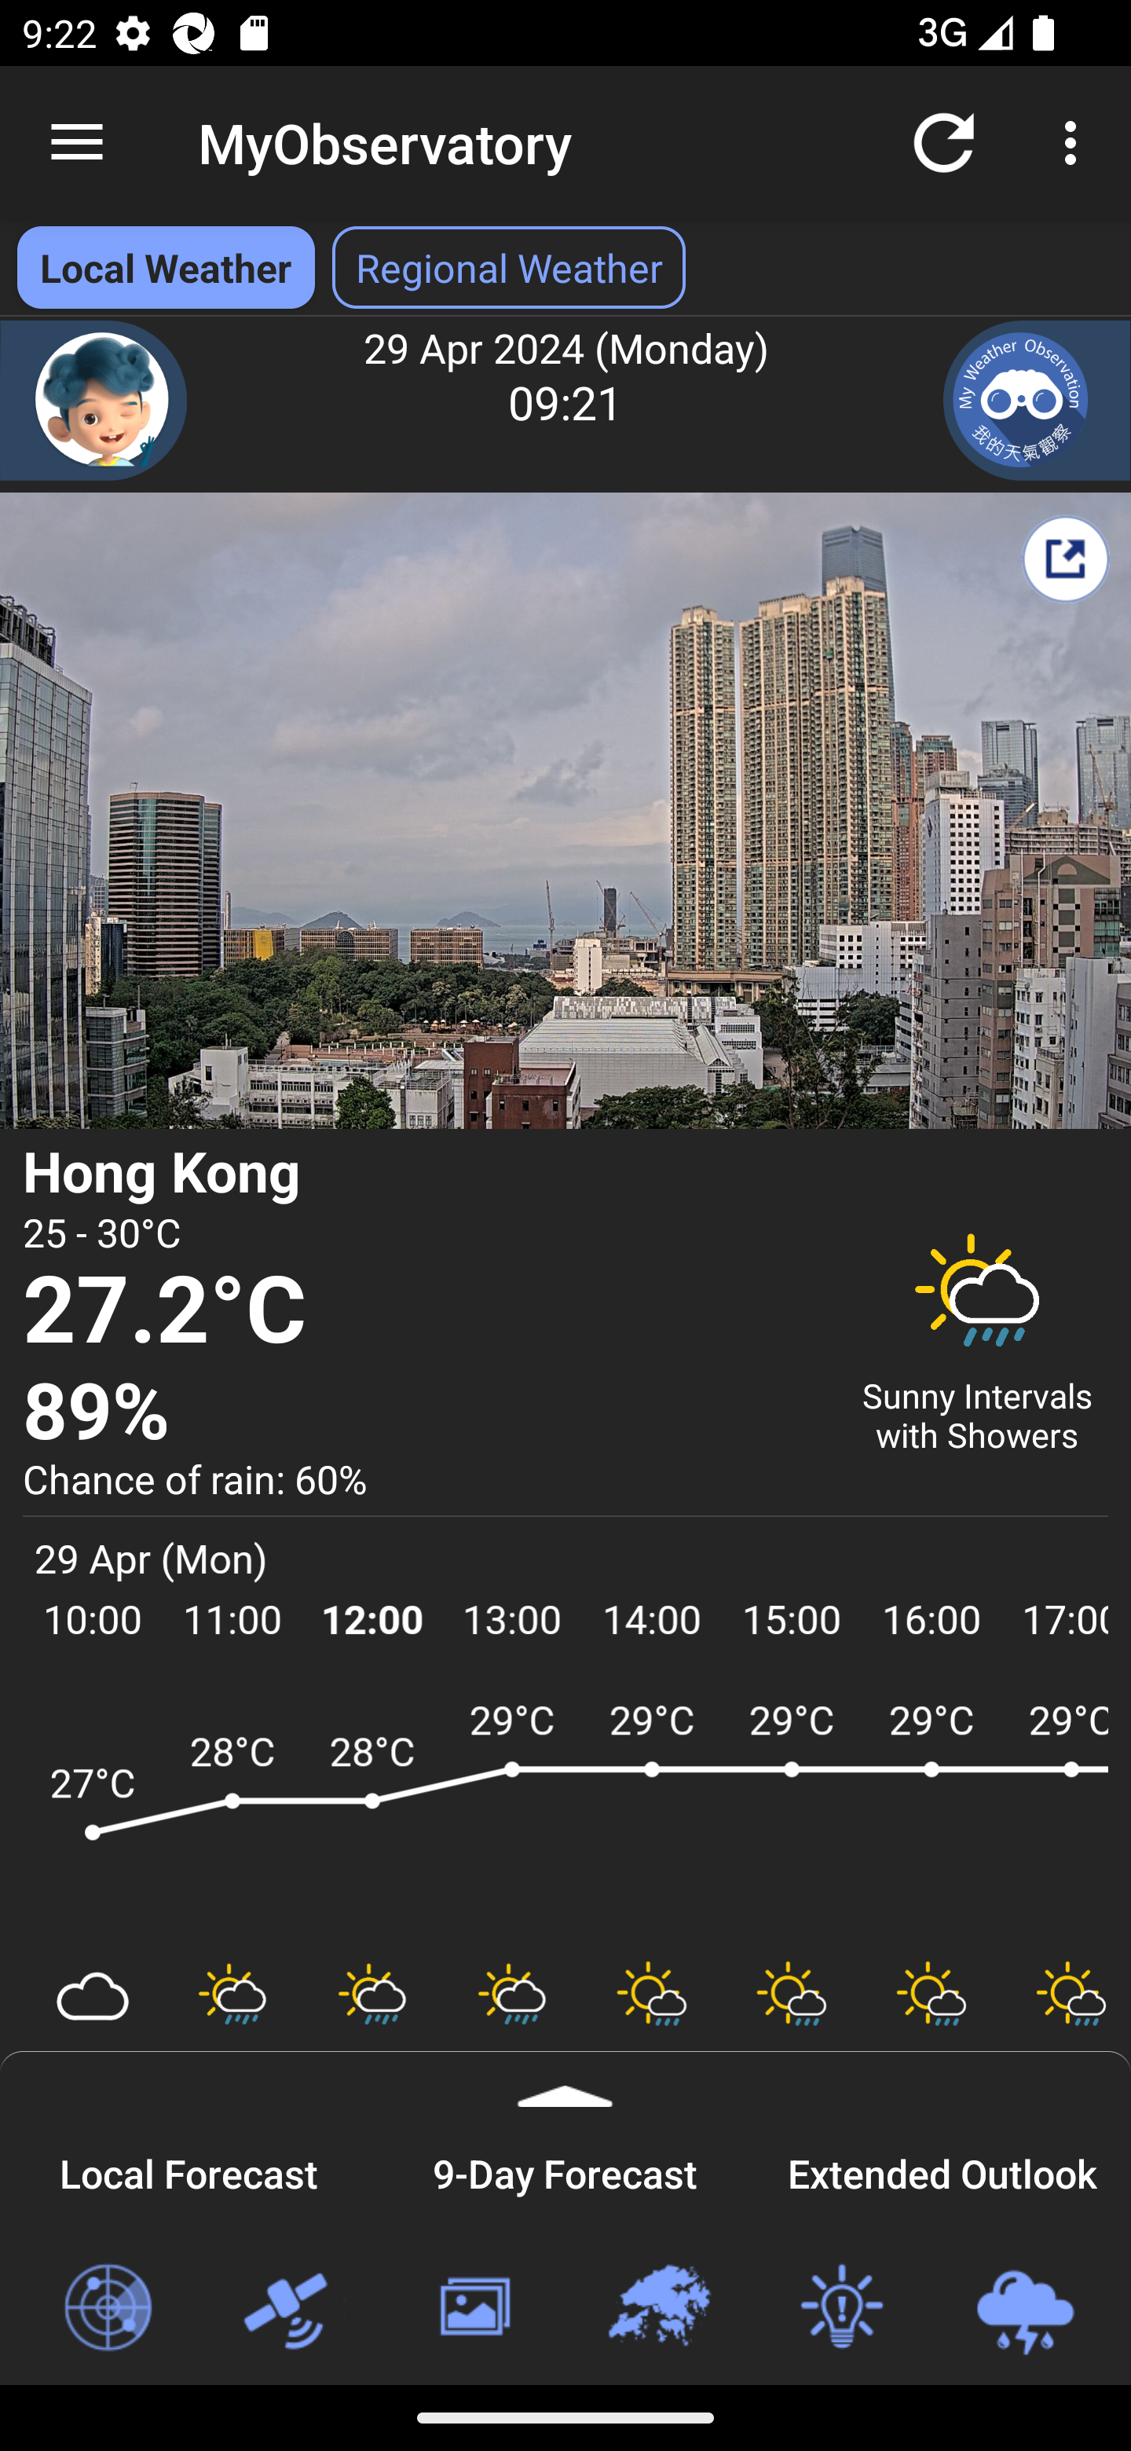 This screenshot has width=1131, height=2451. What do you see at coordinates (290, 2308) in the screenshot?
I see `Satellite Images` at bounding box center [290, 2308].